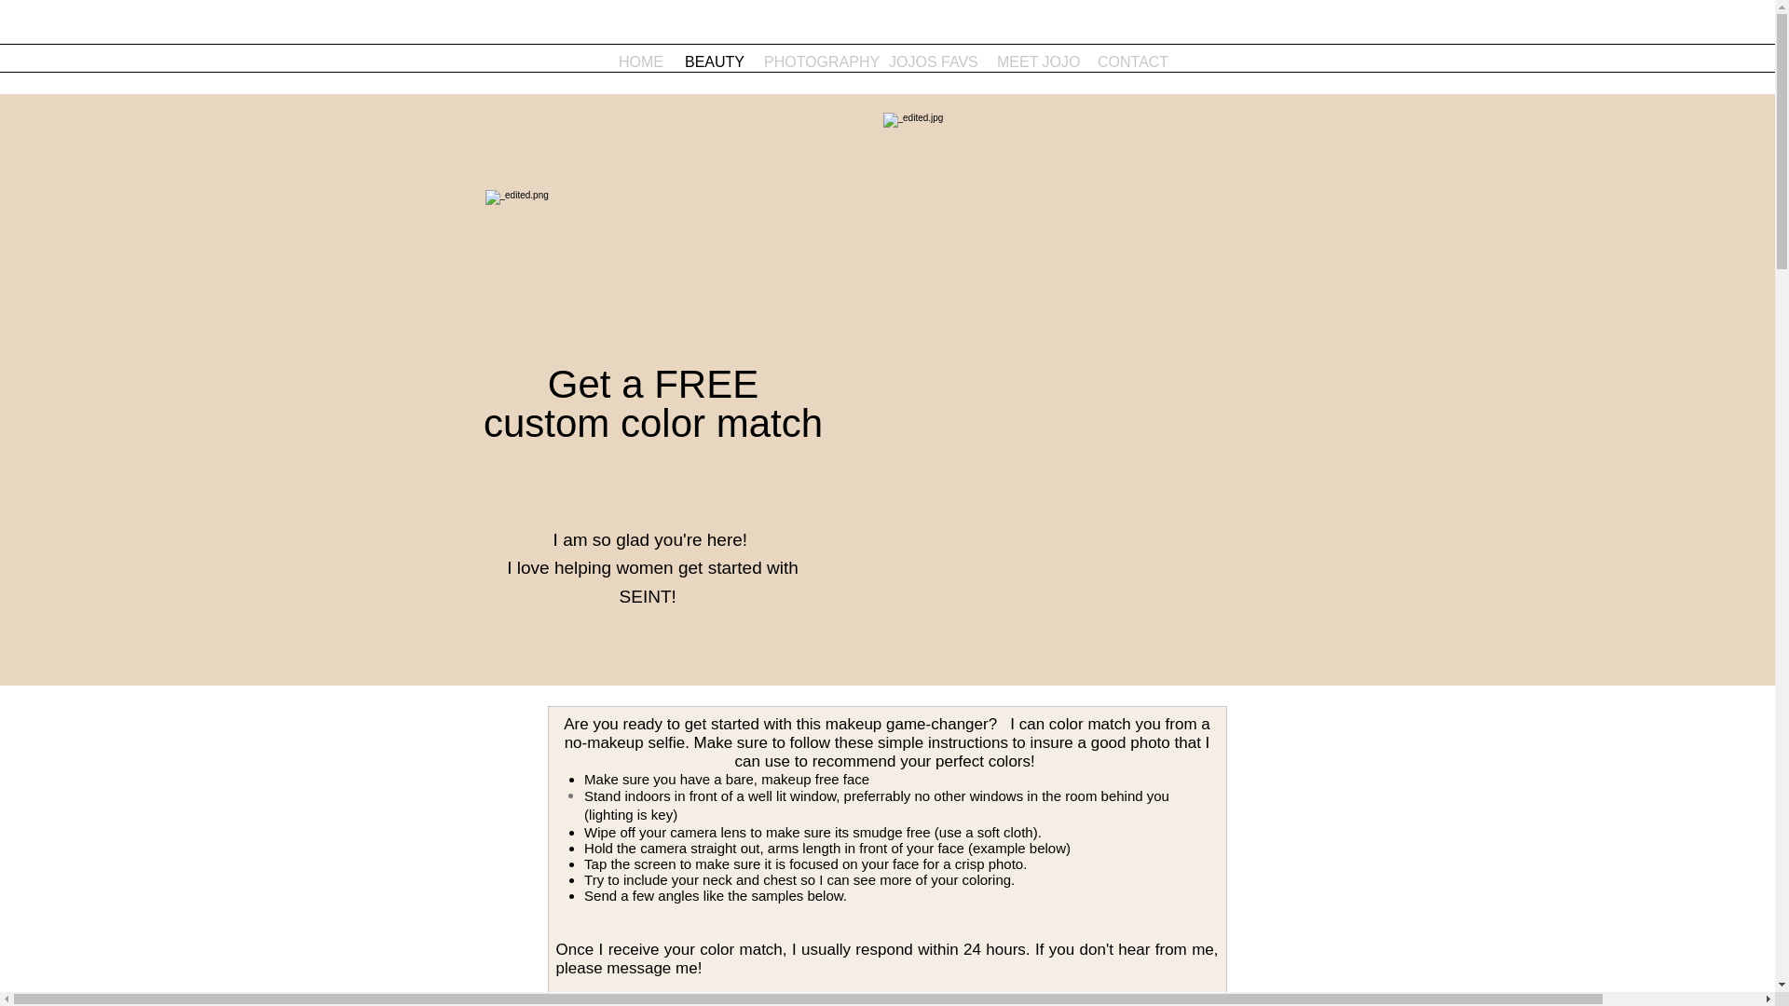  I want to click on HOME, so click(637, 61).